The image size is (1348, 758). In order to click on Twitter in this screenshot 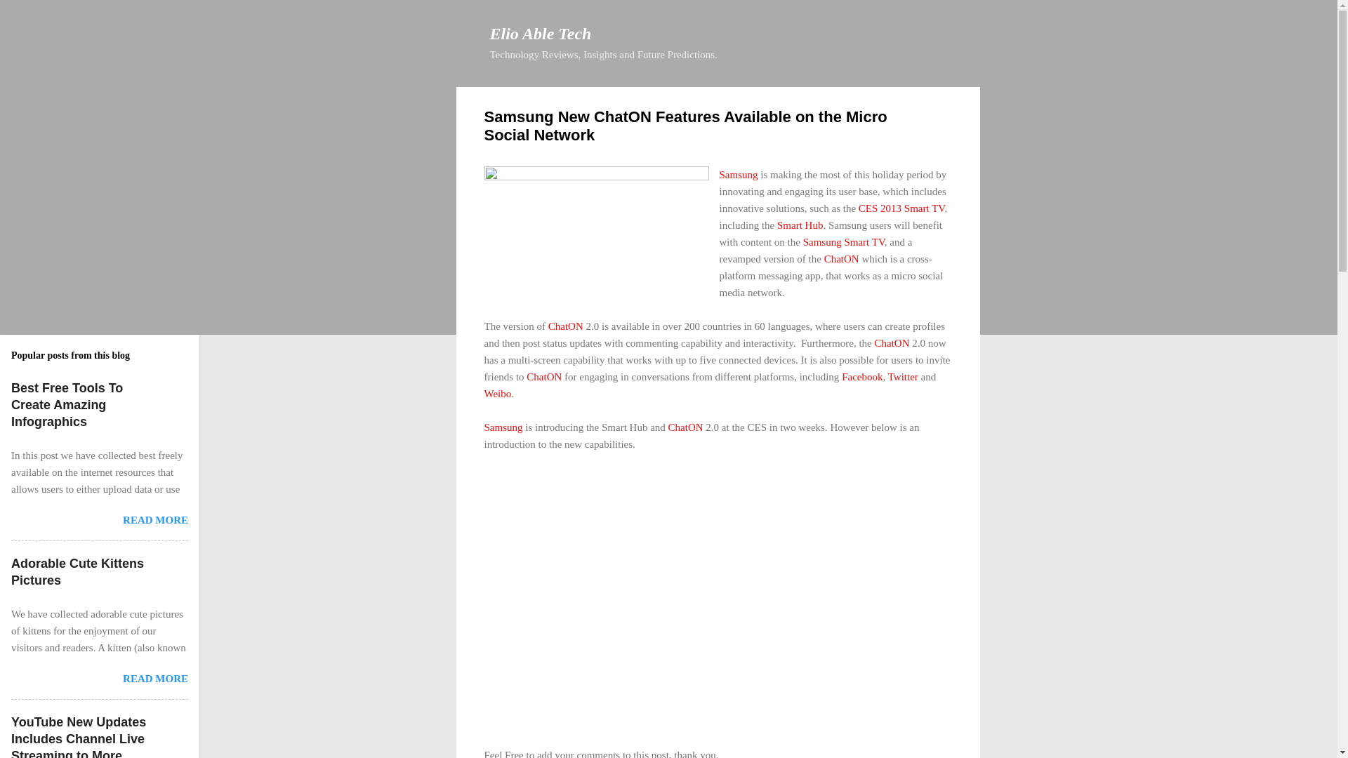, I will do `click(903, 376)`.